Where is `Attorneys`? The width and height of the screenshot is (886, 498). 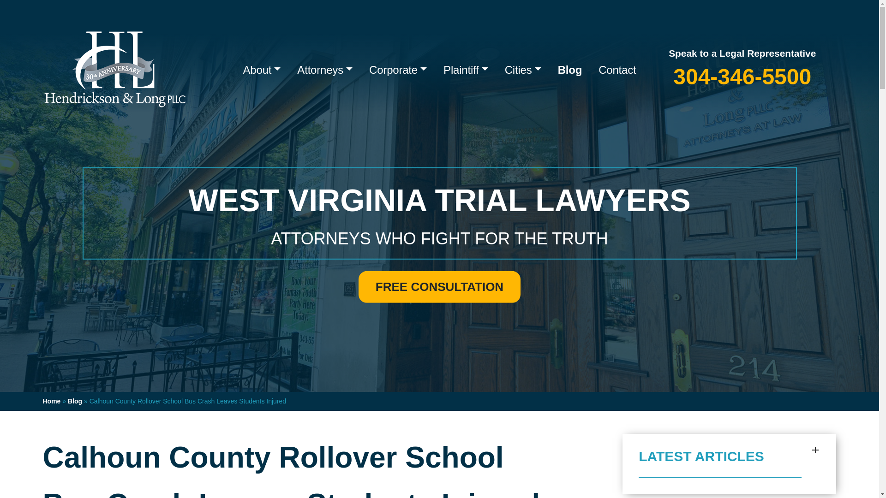 Attorneys is located at coordinates (324, 70).